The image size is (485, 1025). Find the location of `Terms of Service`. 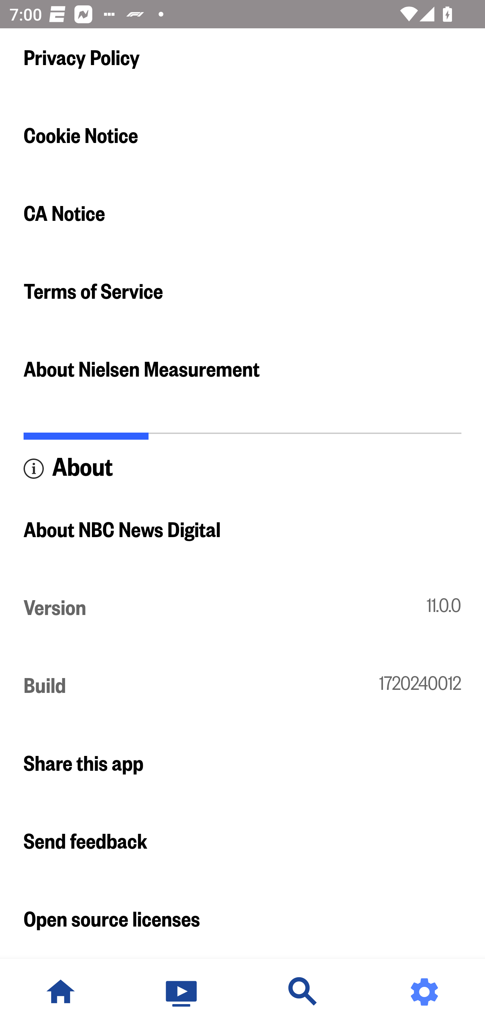

Terms of Service is located at coordinates (243, 292).